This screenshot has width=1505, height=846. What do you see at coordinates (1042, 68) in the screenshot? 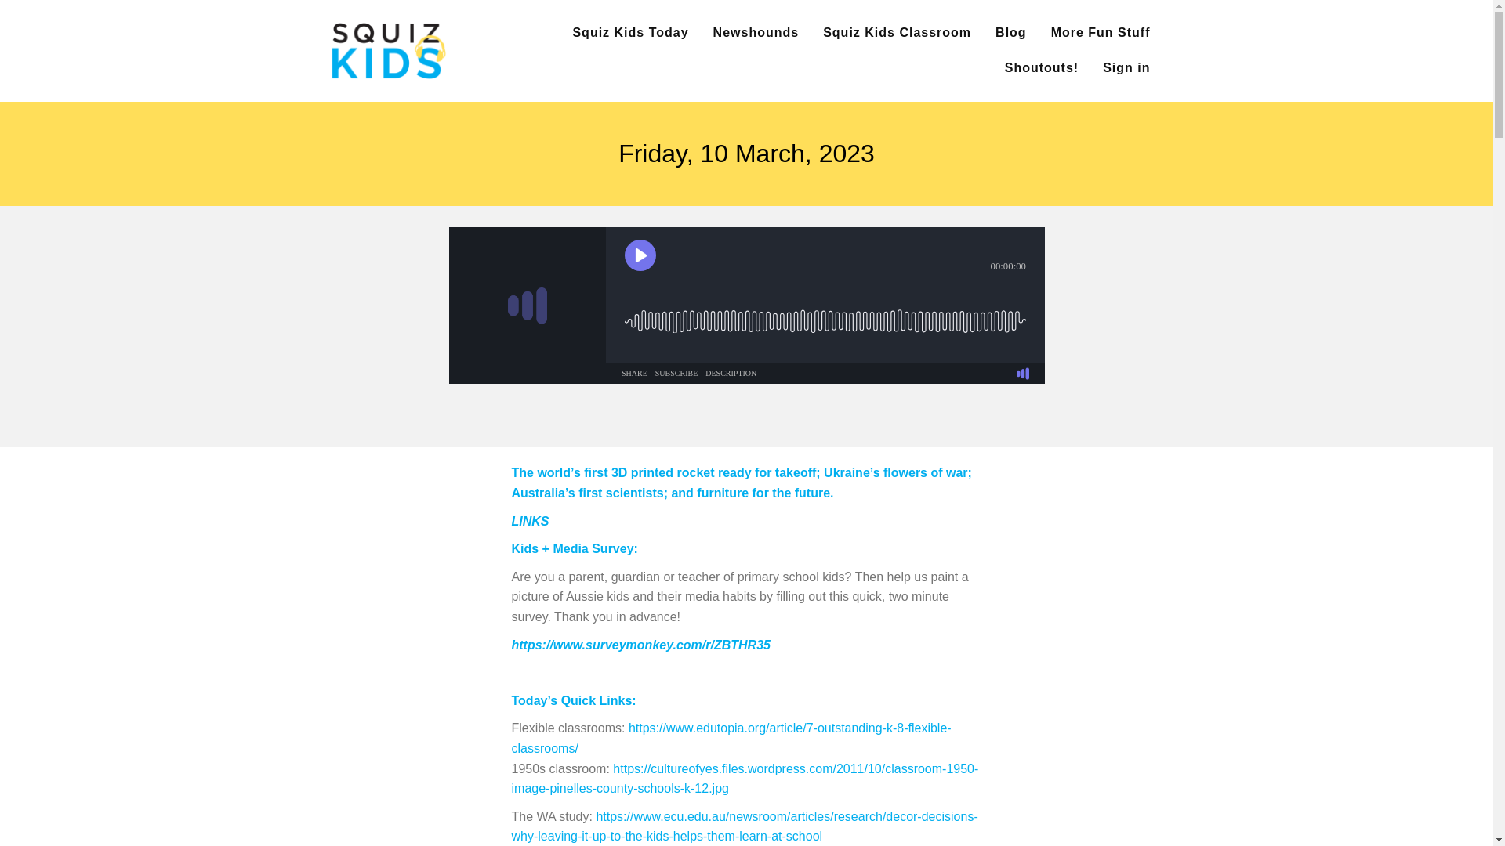
I see `Shoutouts!` at bounding box center [1042, 68].